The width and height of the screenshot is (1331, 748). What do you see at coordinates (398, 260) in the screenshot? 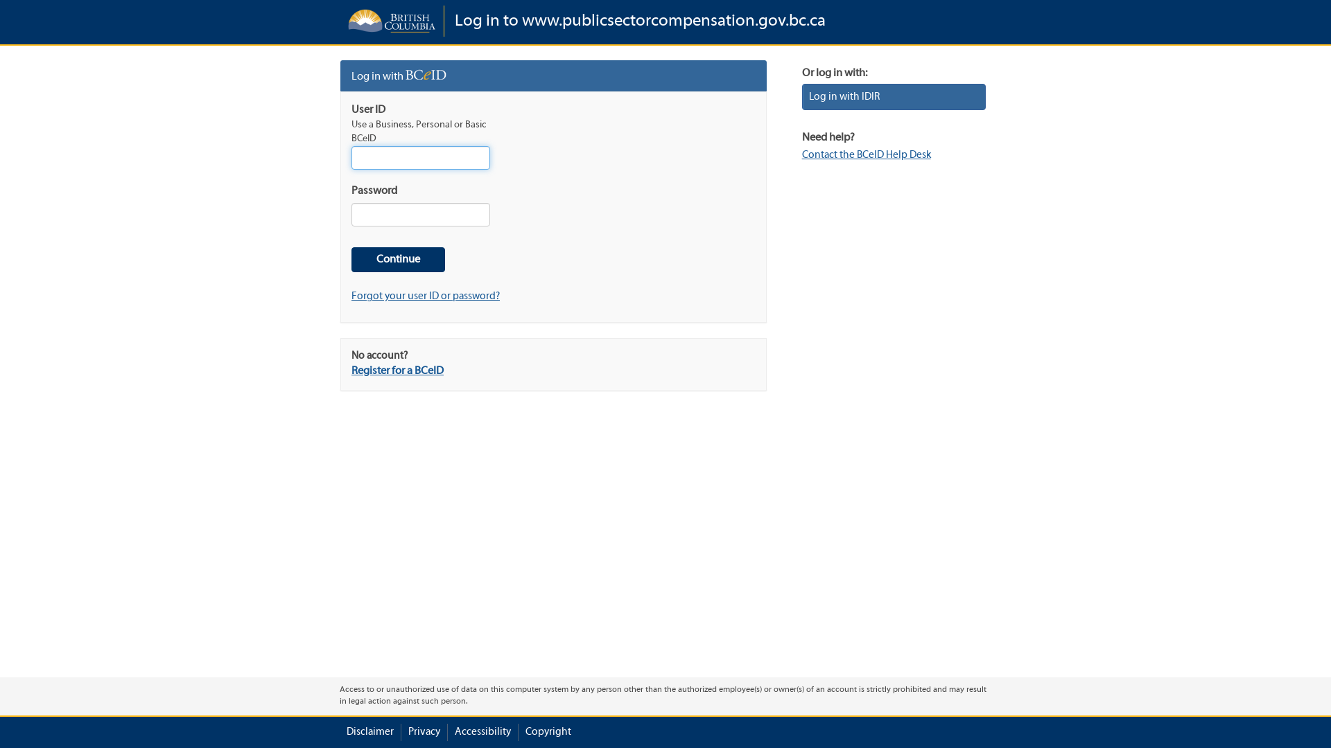
I see `Continue` at bounding box center [398, 260].